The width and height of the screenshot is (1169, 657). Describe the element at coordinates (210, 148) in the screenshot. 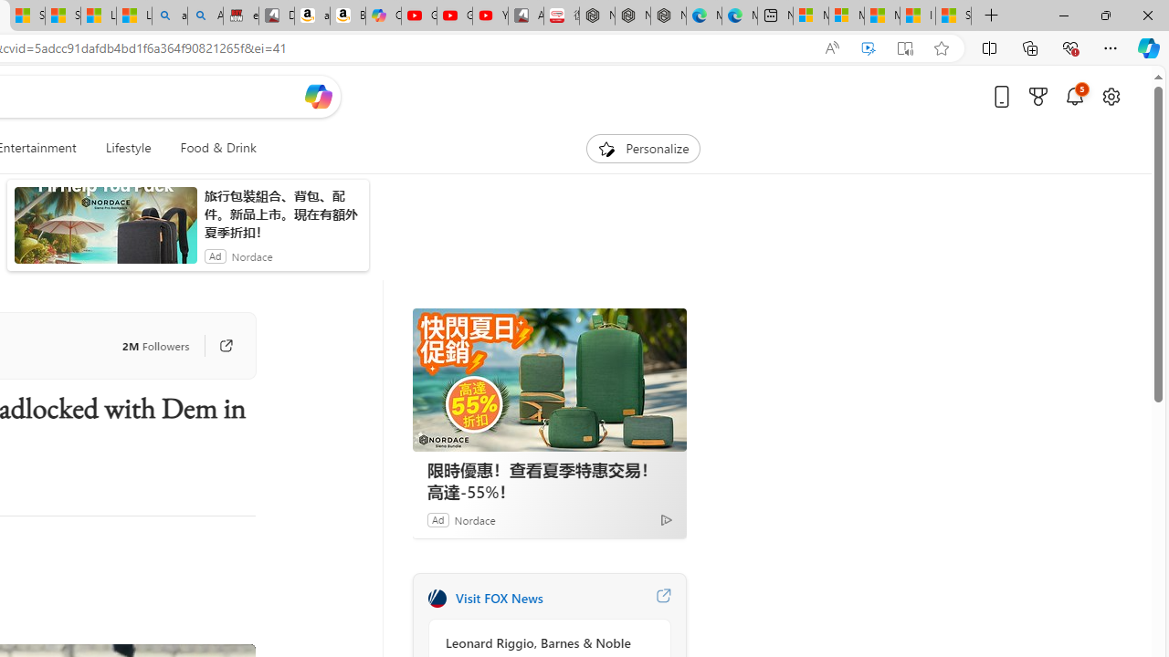

I see `Food & Drink` at that location.